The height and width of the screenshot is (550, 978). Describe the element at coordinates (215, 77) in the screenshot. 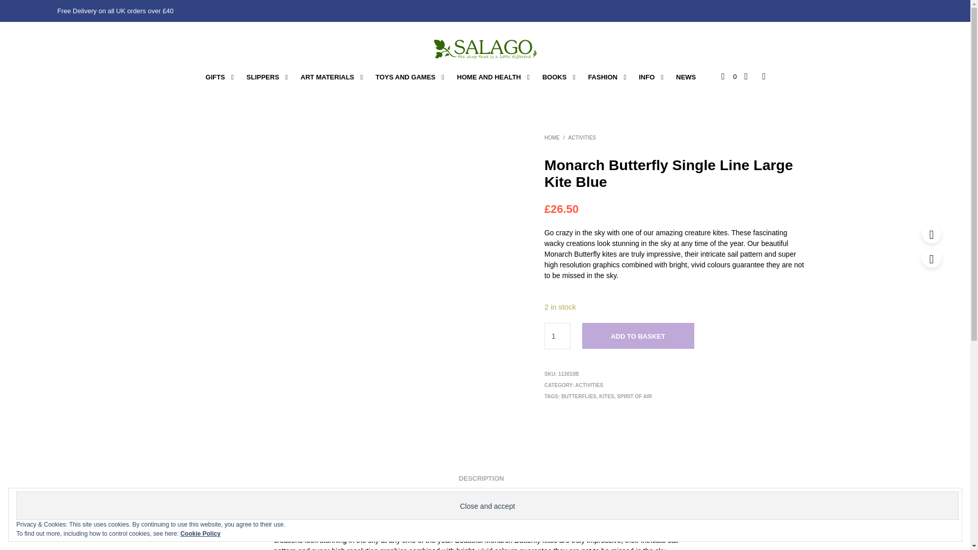

I see `GIFTS` at that location.